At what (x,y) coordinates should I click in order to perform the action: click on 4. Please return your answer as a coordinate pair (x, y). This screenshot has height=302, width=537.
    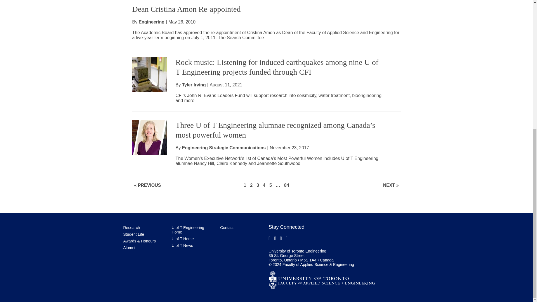
    Looking at the image, I should click on (264, 185).